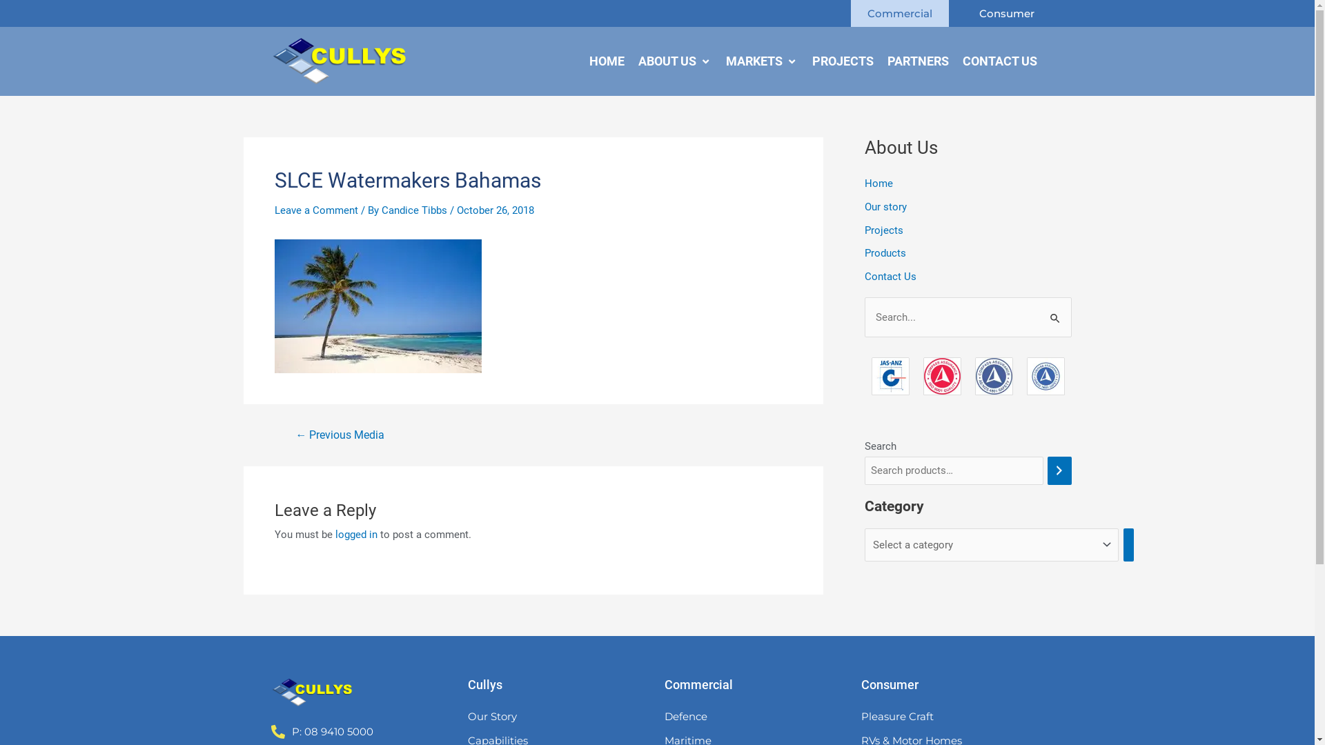 The width and height of the screenshot is (1325, 745). Describe the element at coordinates (559, 717) in the screenshot. I see `Our Story` at that location.